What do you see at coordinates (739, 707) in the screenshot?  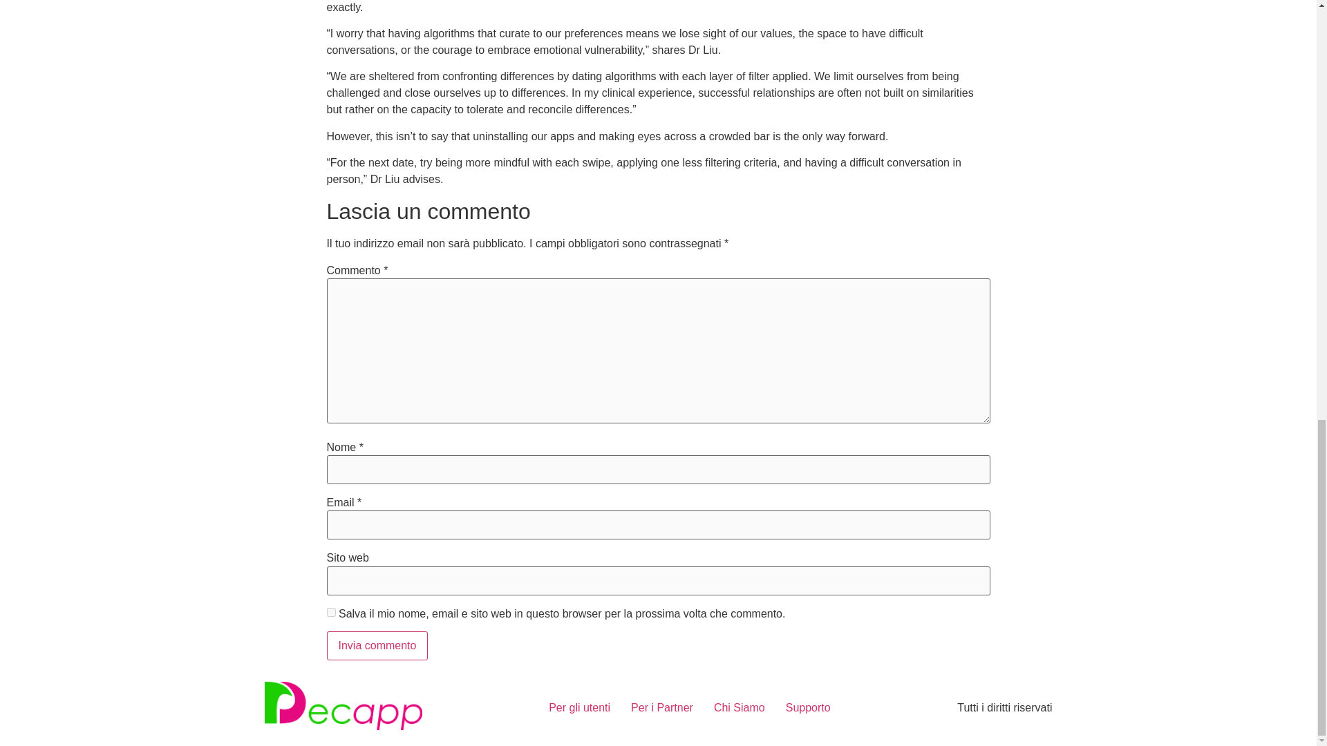 I see `Chi Siamo` at bounding box center [739, 707].